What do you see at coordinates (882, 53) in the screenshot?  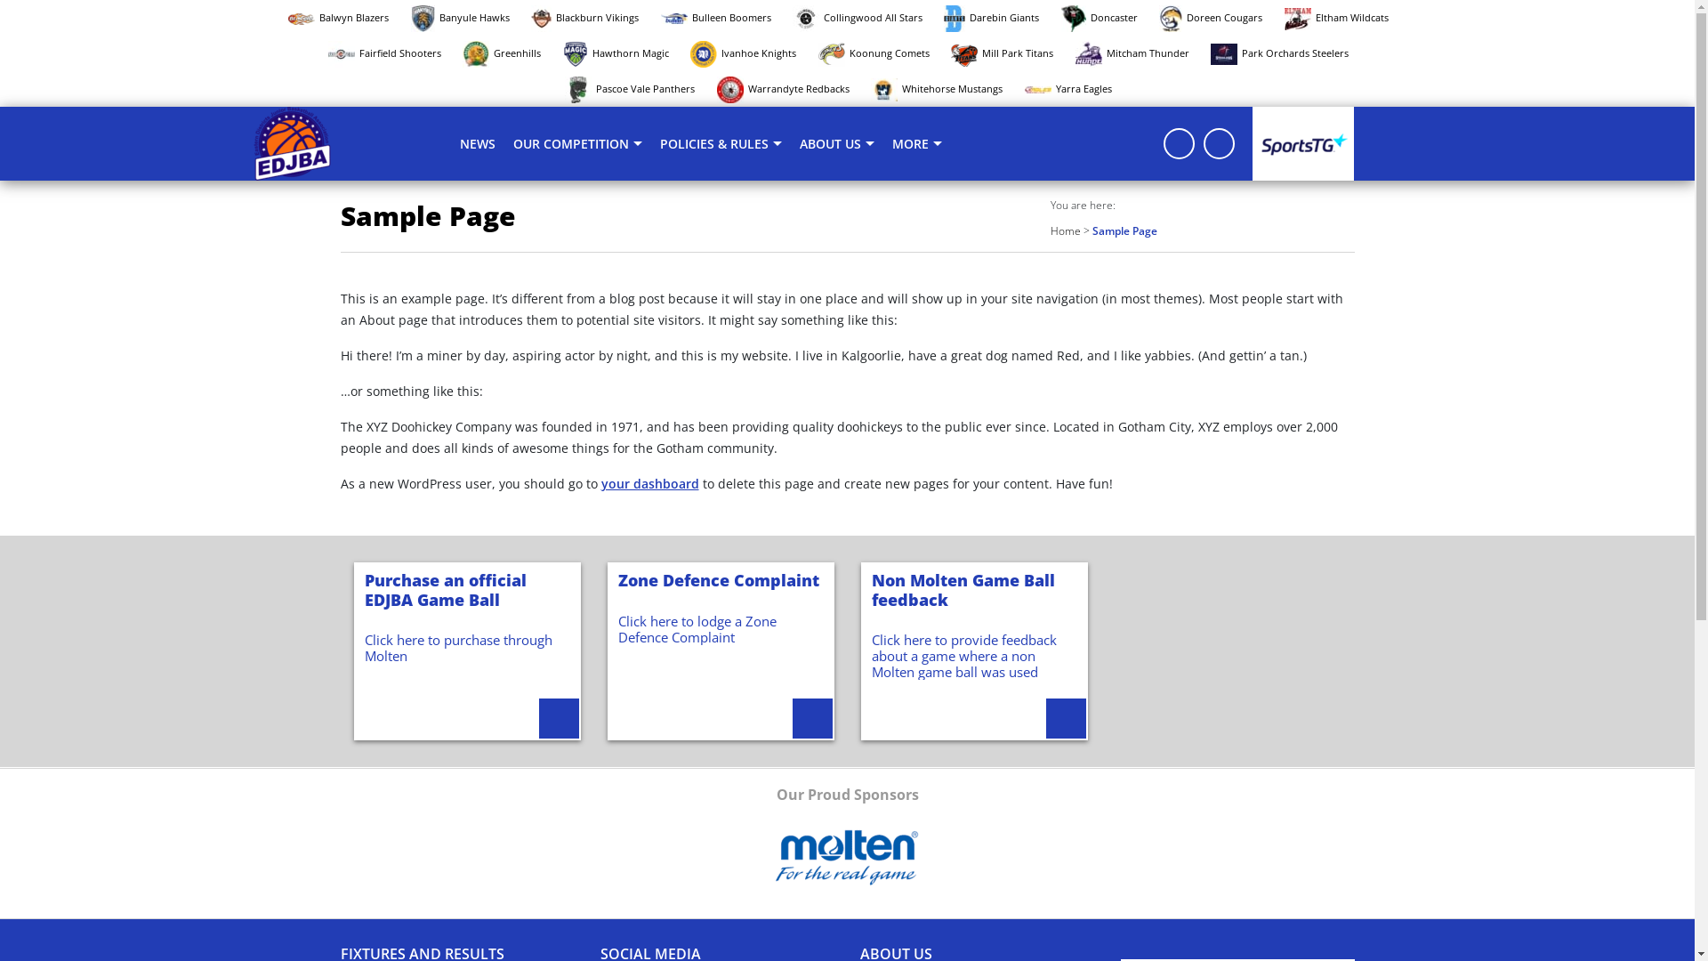 I see `Koonung Comets` at bounding box center [882, 53].